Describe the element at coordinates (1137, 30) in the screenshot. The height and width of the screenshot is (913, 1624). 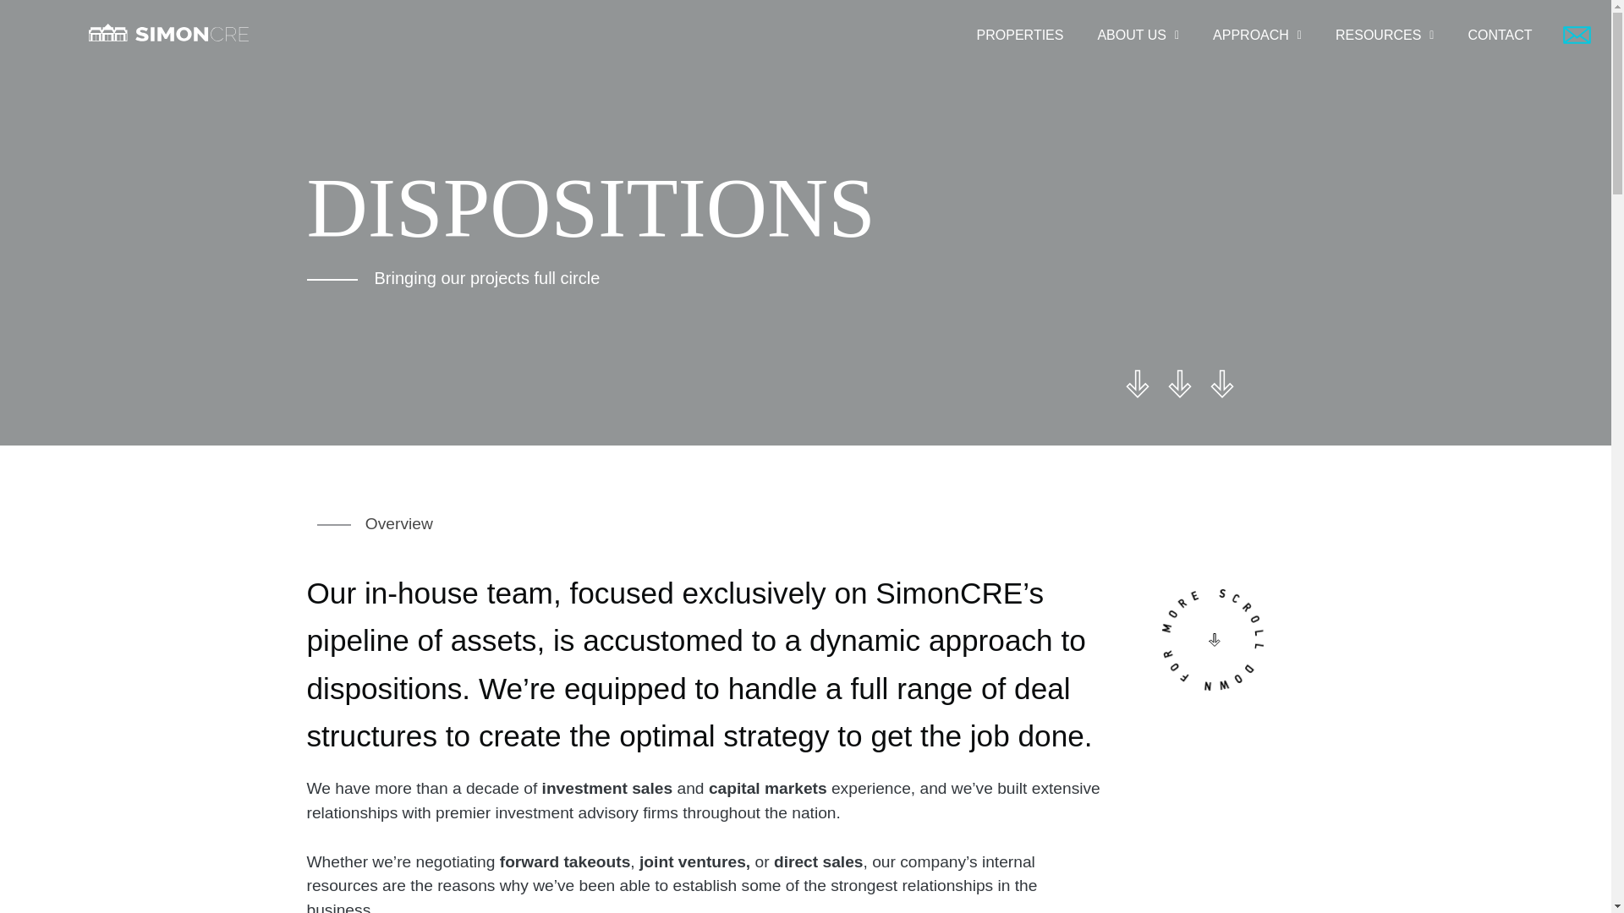
I see `ABOUT US` at that location.